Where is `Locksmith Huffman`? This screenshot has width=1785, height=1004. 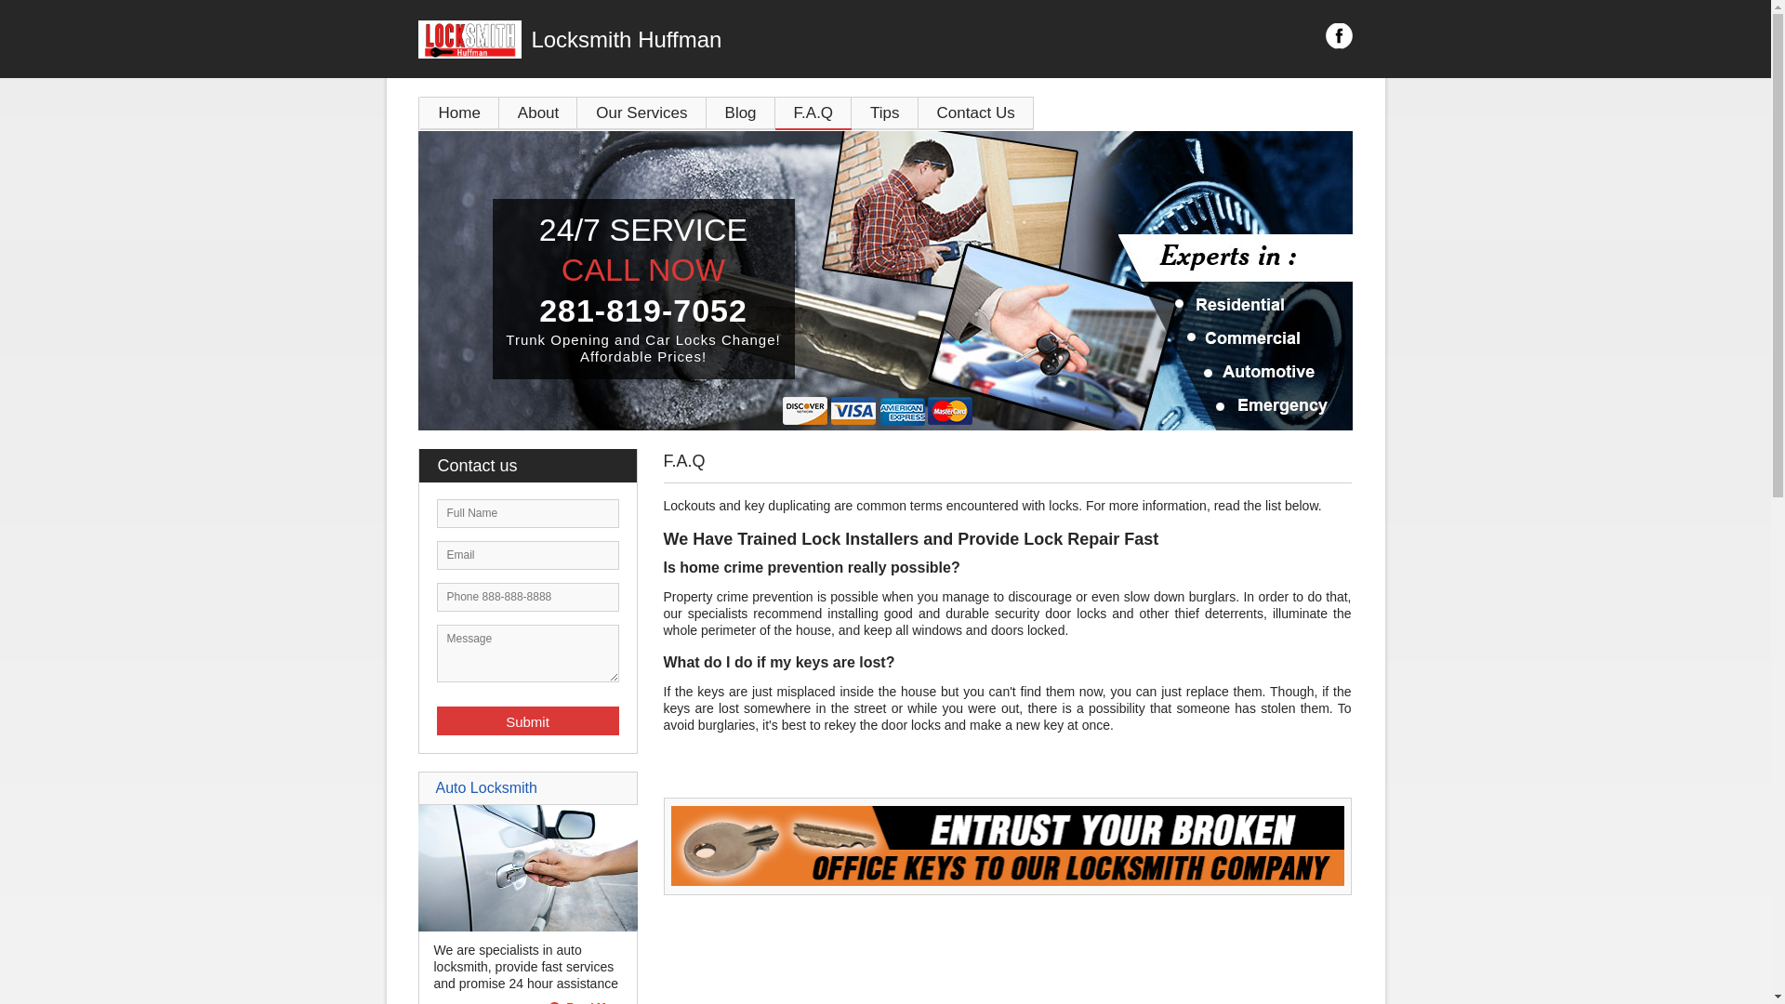
Locksmith Huffman is located at coordinates (744, 40).